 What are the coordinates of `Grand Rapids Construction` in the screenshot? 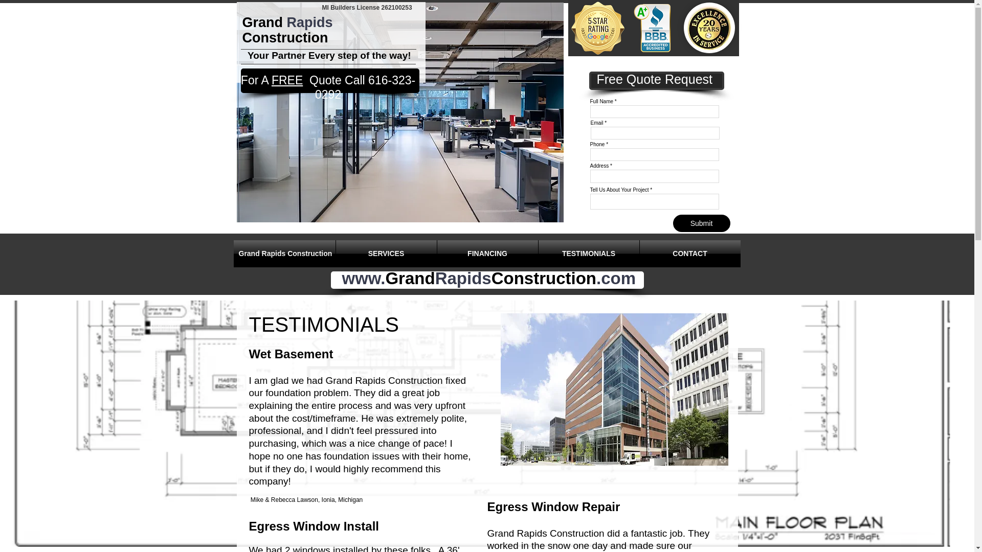 It's located at (287, 30).